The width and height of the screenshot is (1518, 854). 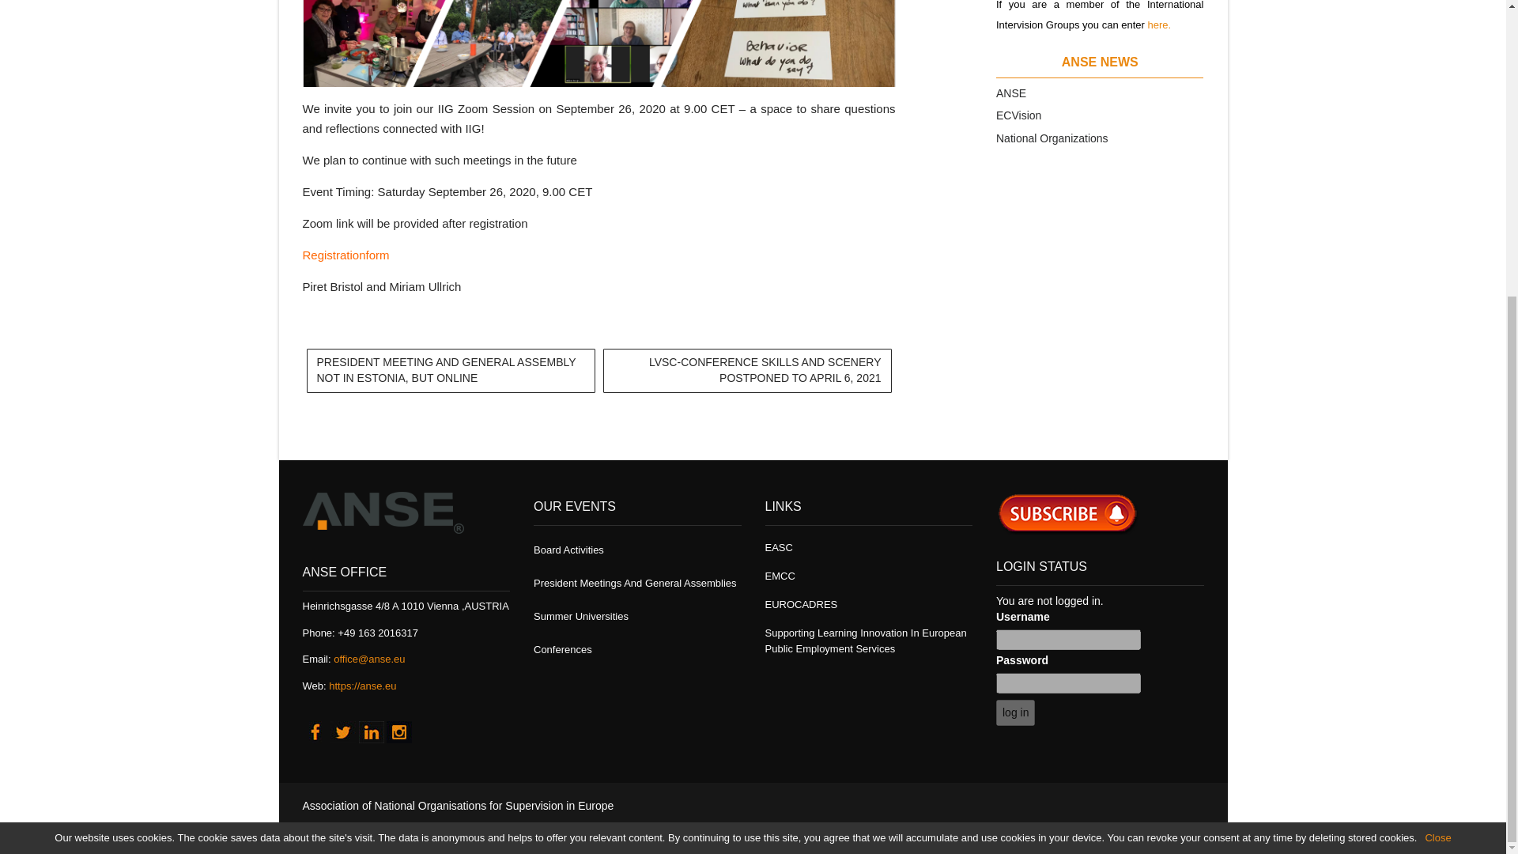 What do you see at coordinates (801, 604) in the screenshot?
I see `EUROCADRES` at bounding box center [801, 604].